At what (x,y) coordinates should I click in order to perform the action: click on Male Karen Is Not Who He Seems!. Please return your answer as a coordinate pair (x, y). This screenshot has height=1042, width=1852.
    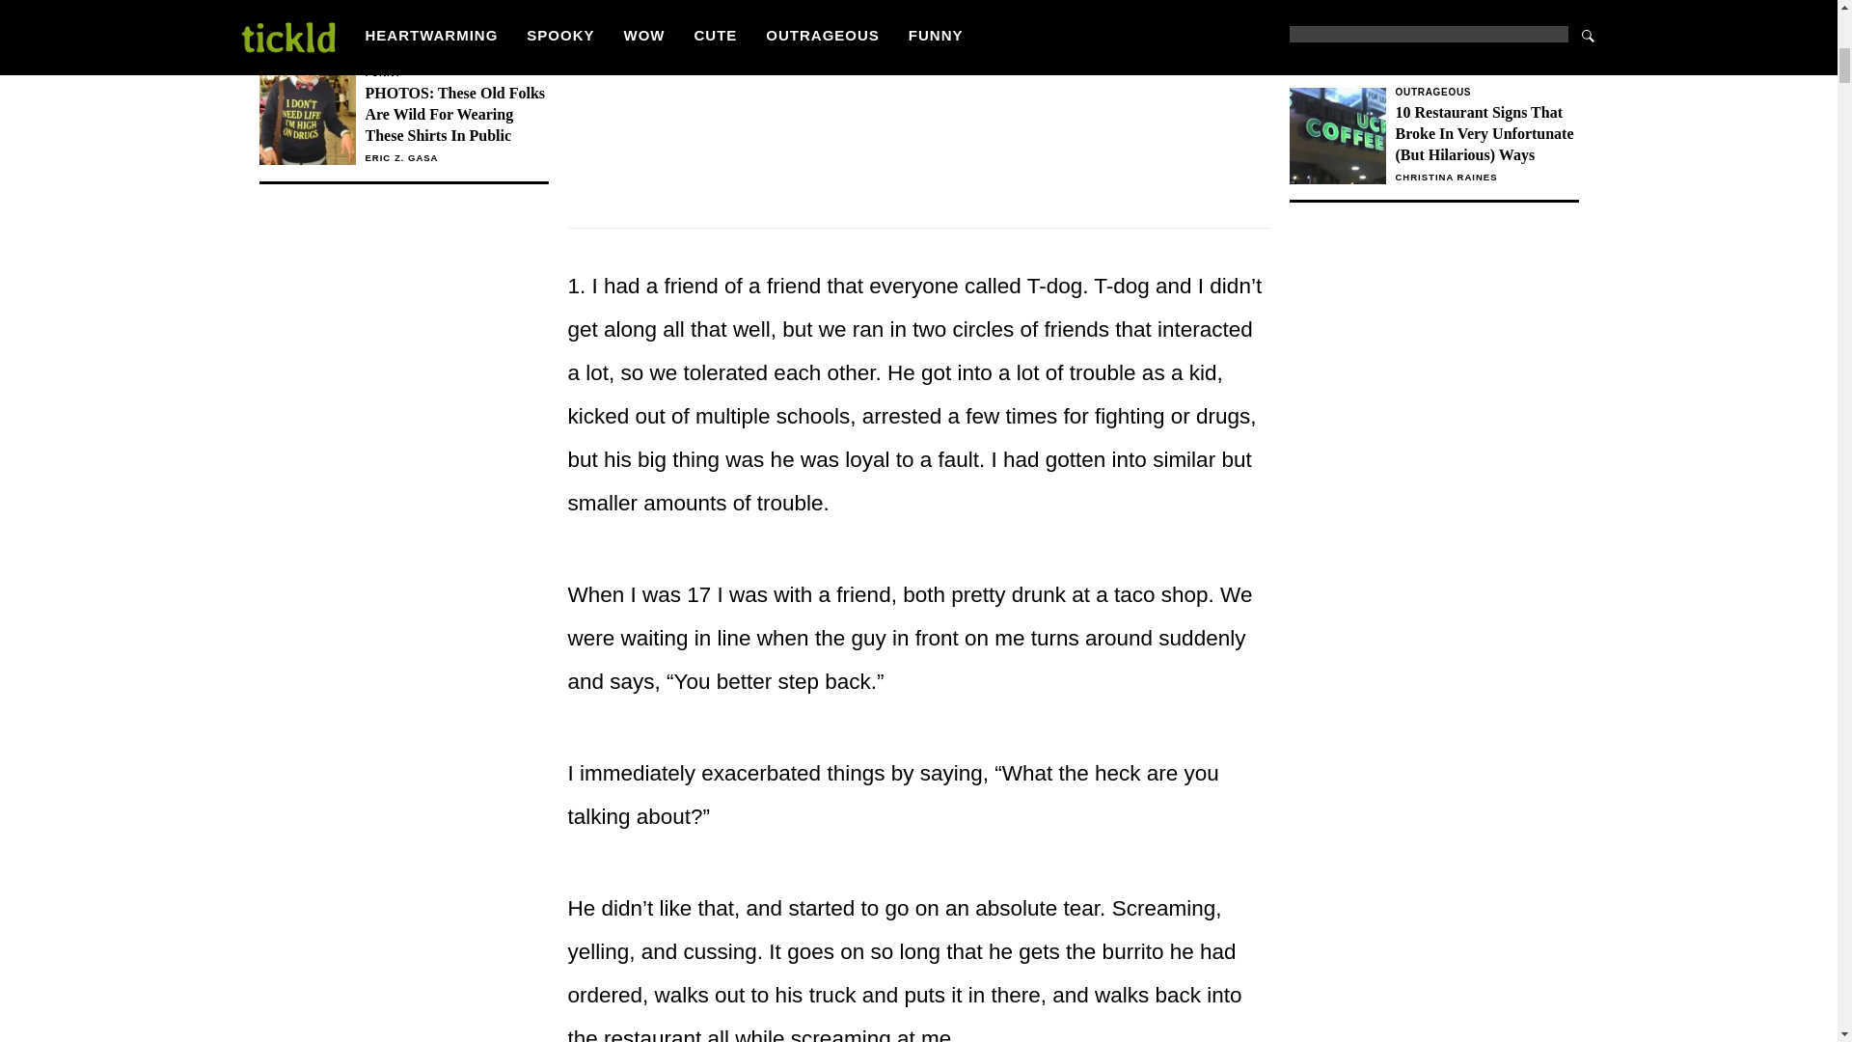
    Looking at the image, I should click on (1485, 93).